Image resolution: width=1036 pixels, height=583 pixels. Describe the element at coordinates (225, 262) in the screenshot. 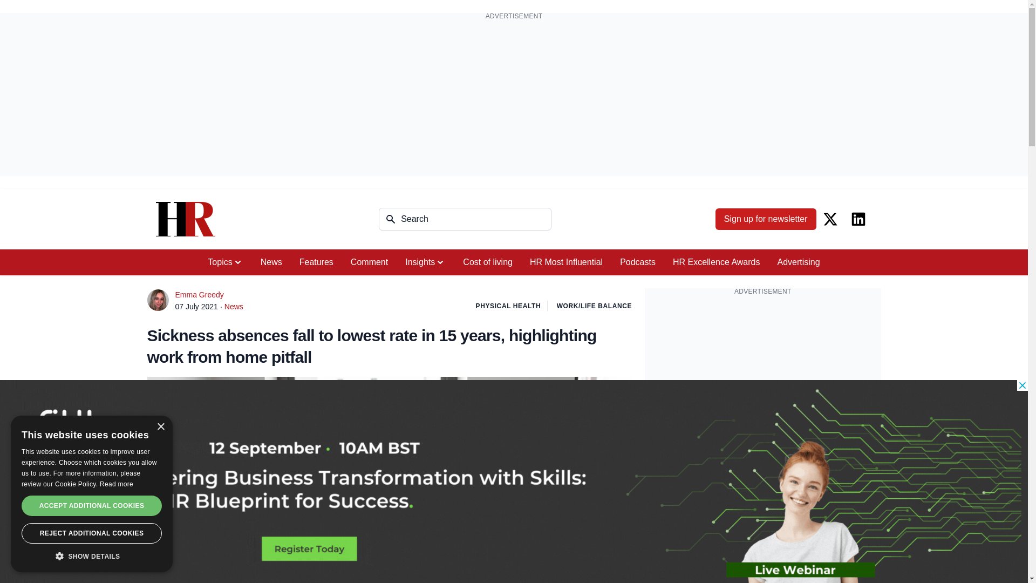

I see `Topics` at that location.